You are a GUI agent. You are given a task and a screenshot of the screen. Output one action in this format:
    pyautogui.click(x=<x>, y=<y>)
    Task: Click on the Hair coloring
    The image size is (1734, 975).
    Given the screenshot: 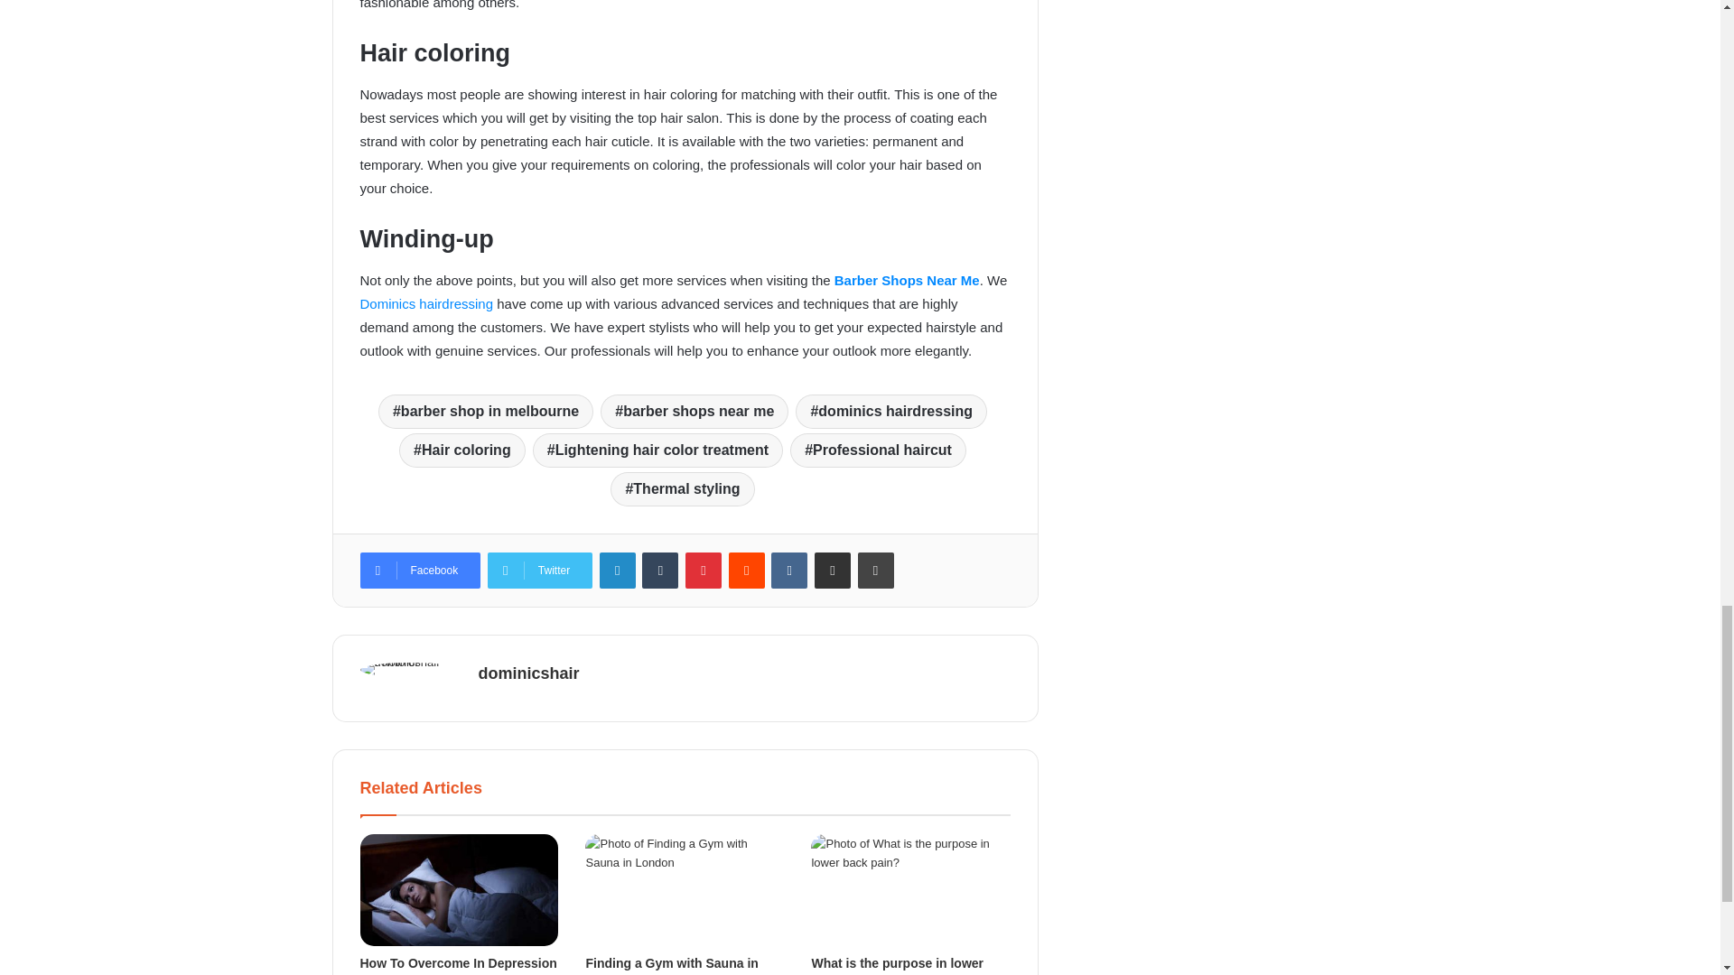 What is the action you would take?
    pyautogui.click(x=461, y=450)
    